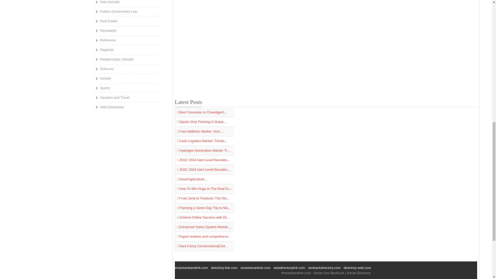 The height and width of the screenshot is (279, 496). What do you see at coordinates (130, 88) in the screenshot?
I see `Sports` at bounding box center [130, 88].